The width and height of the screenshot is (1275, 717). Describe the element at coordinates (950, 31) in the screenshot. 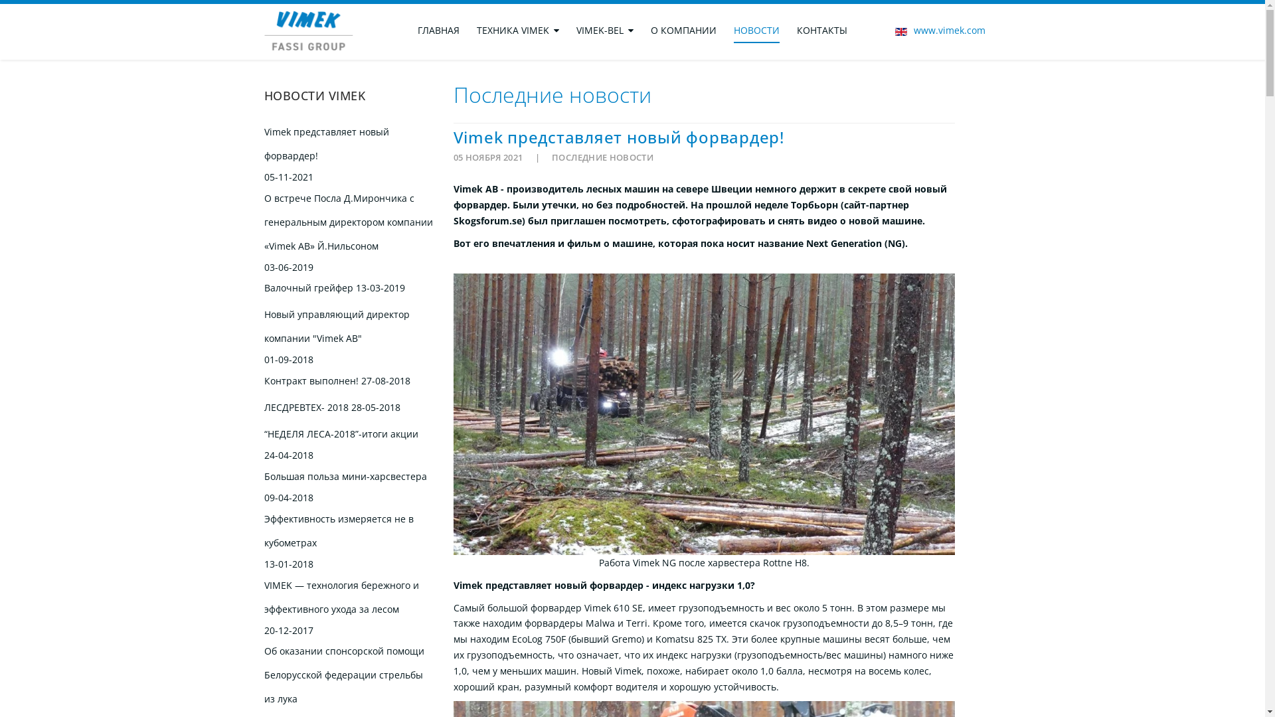

I see `www.vimek.com` at that location.